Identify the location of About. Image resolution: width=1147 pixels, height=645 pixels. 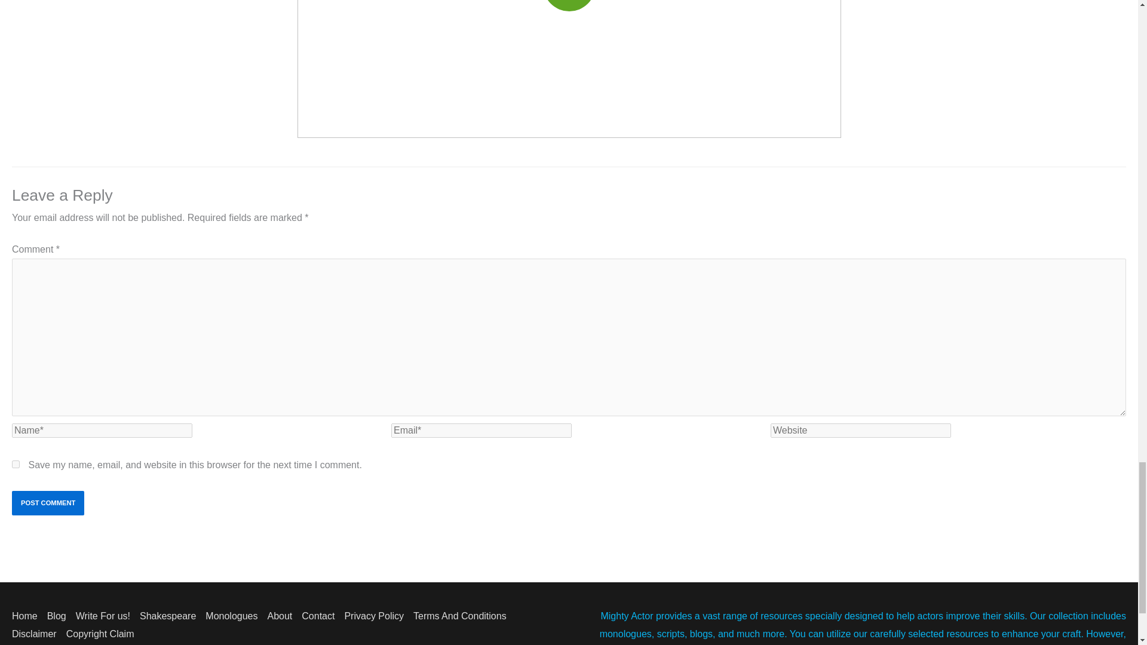
(284, 616).